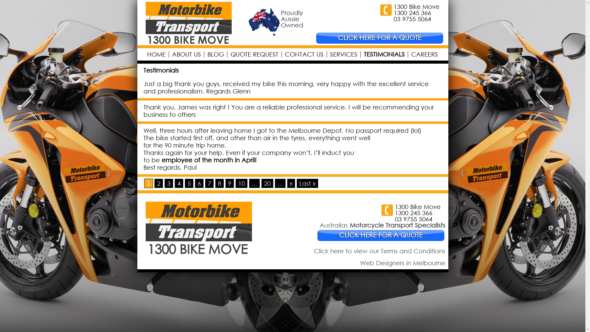  Describe the element at coordinates (216, 54) in the screenshot. I see `BLOG` at that location.